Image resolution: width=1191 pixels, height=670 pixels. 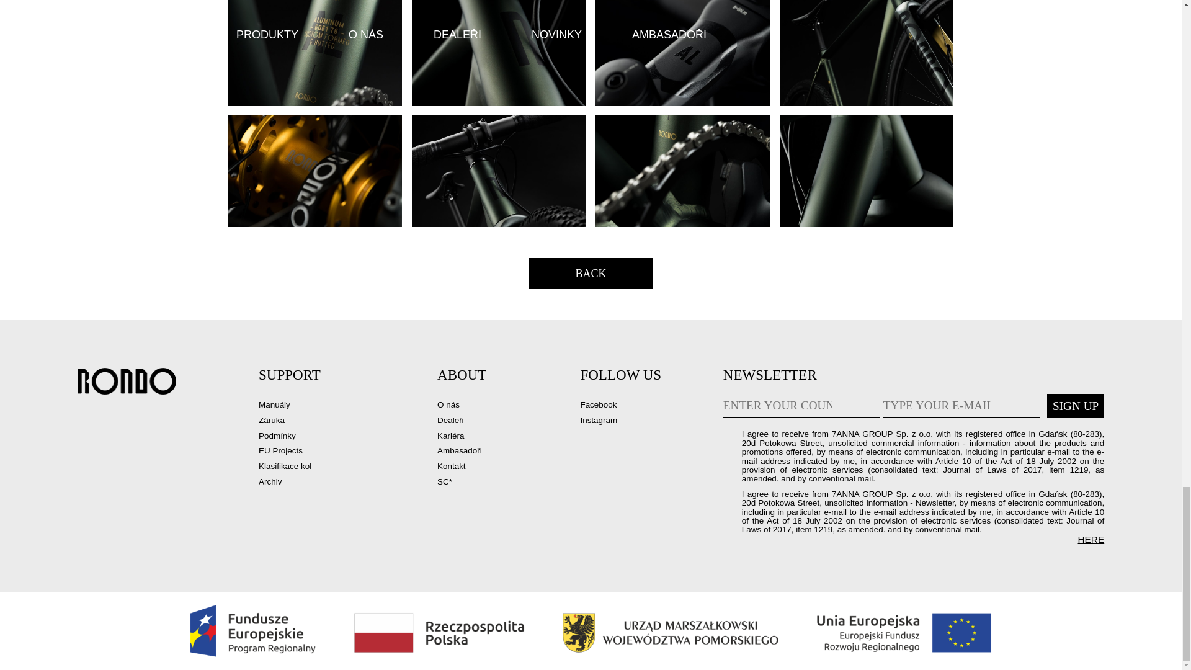 What do you see at coordinates (1075, 406) in the screenshot?
I see `Sign UP` at bounding box center [1075, 406].